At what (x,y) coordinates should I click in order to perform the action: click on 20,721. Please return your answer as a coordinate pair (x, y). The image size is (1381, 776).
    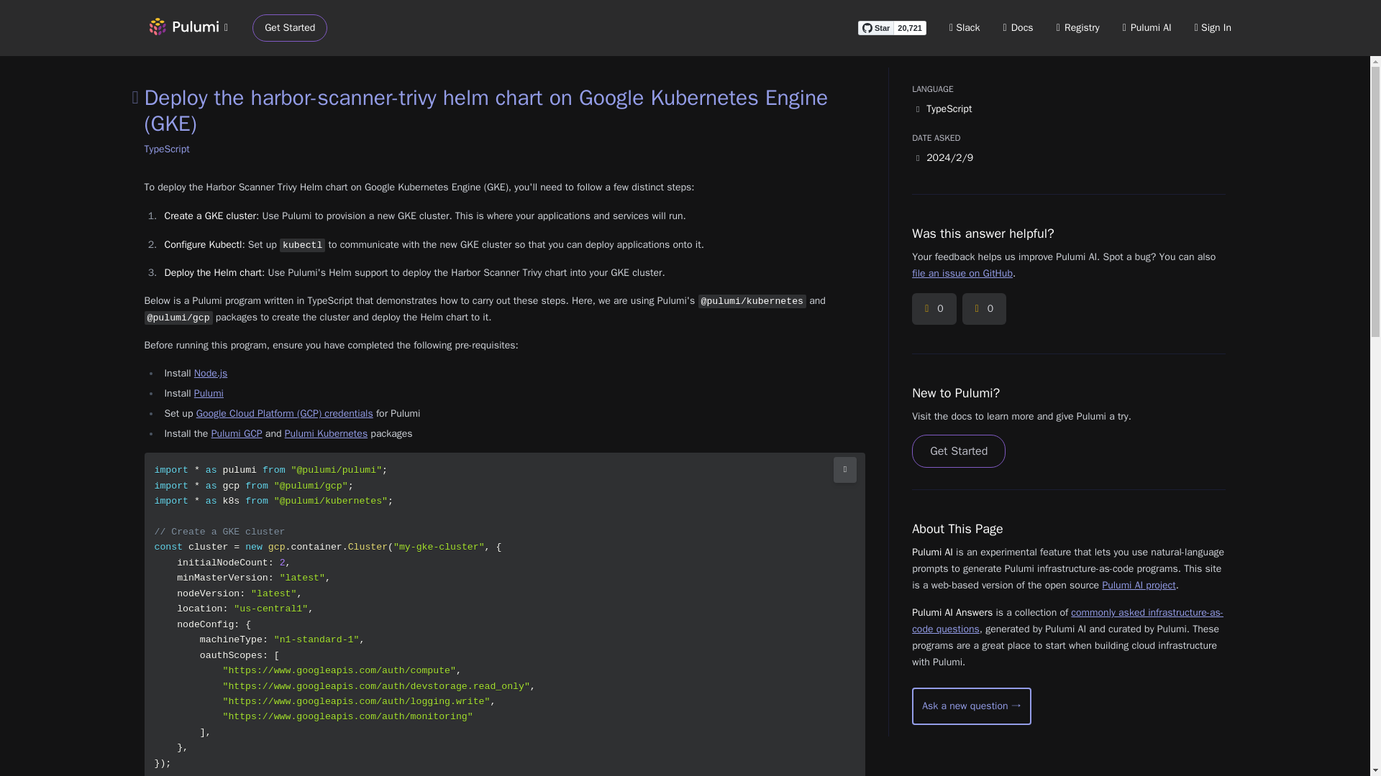
    Looking at the image, I should click on (910, 27).